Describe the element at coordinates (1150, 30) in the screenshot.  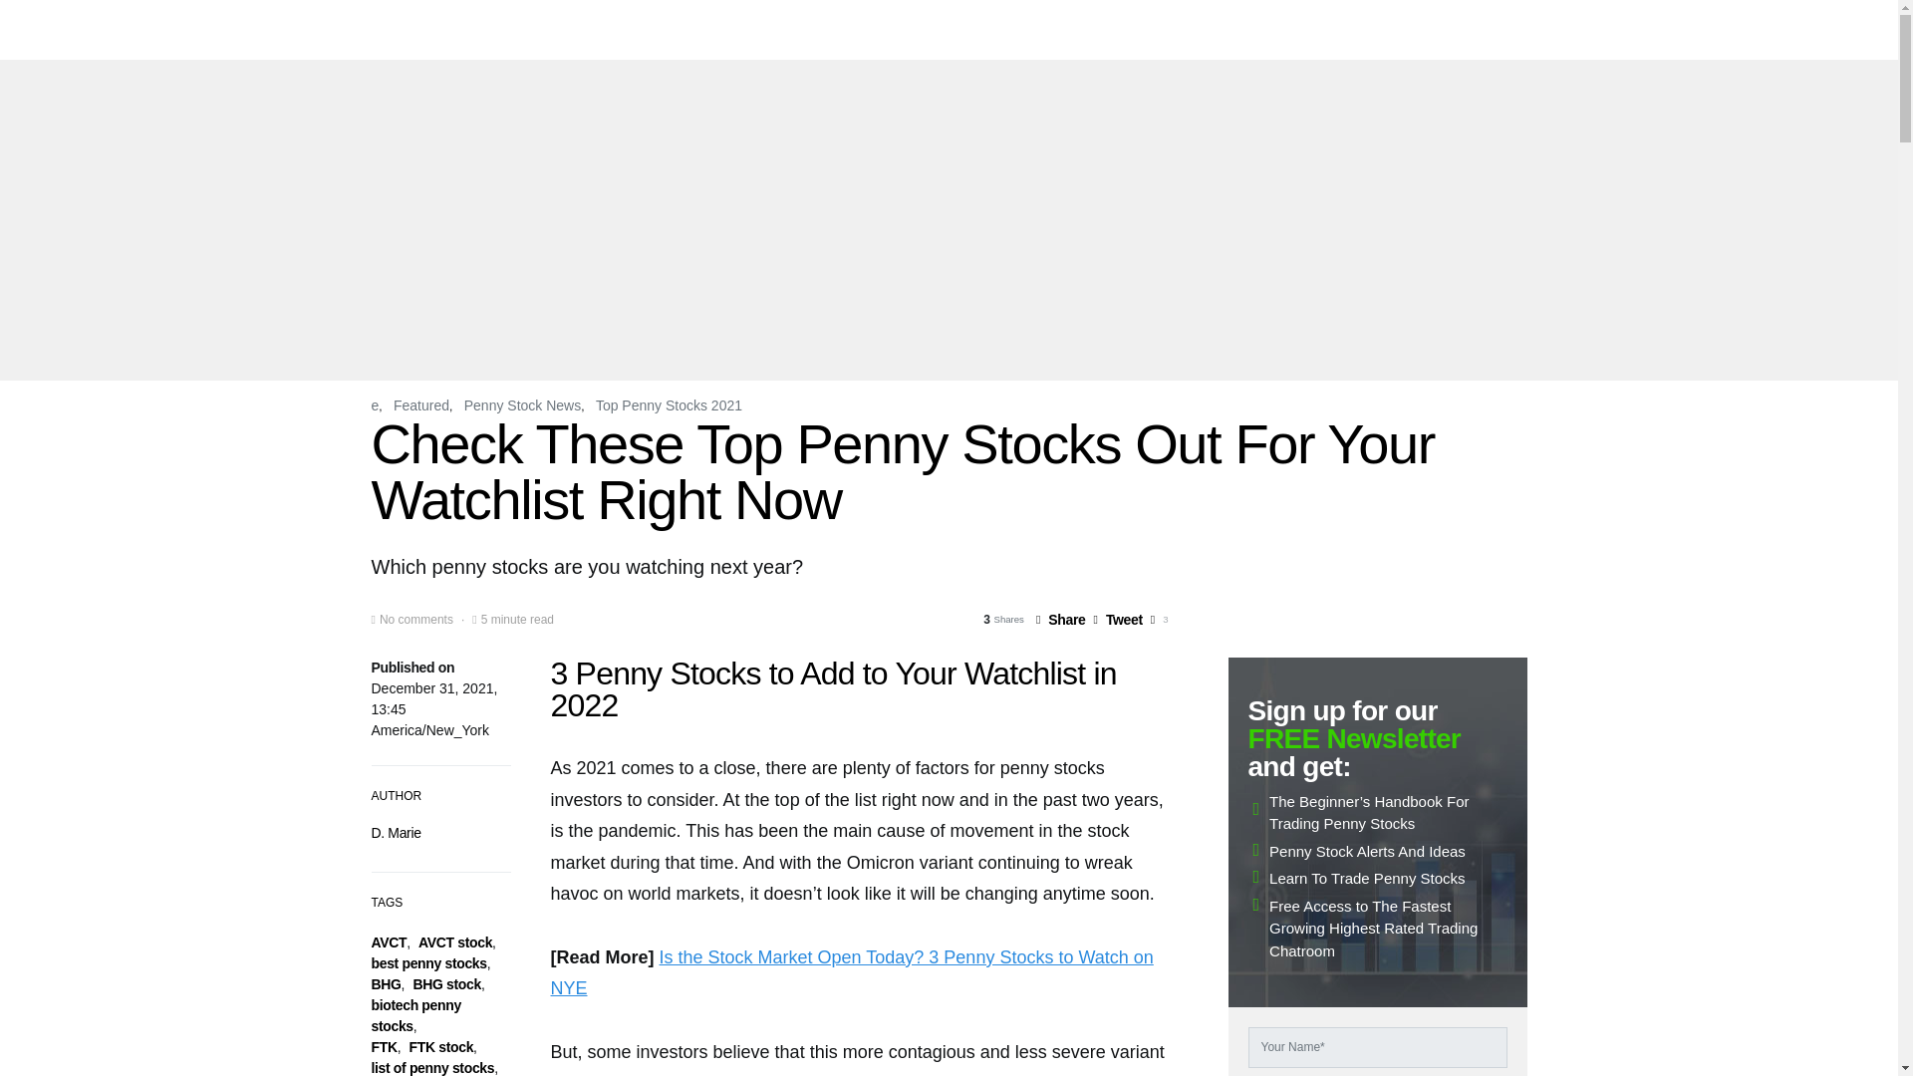
I see `Penny Stocks for Beginners` at that location.